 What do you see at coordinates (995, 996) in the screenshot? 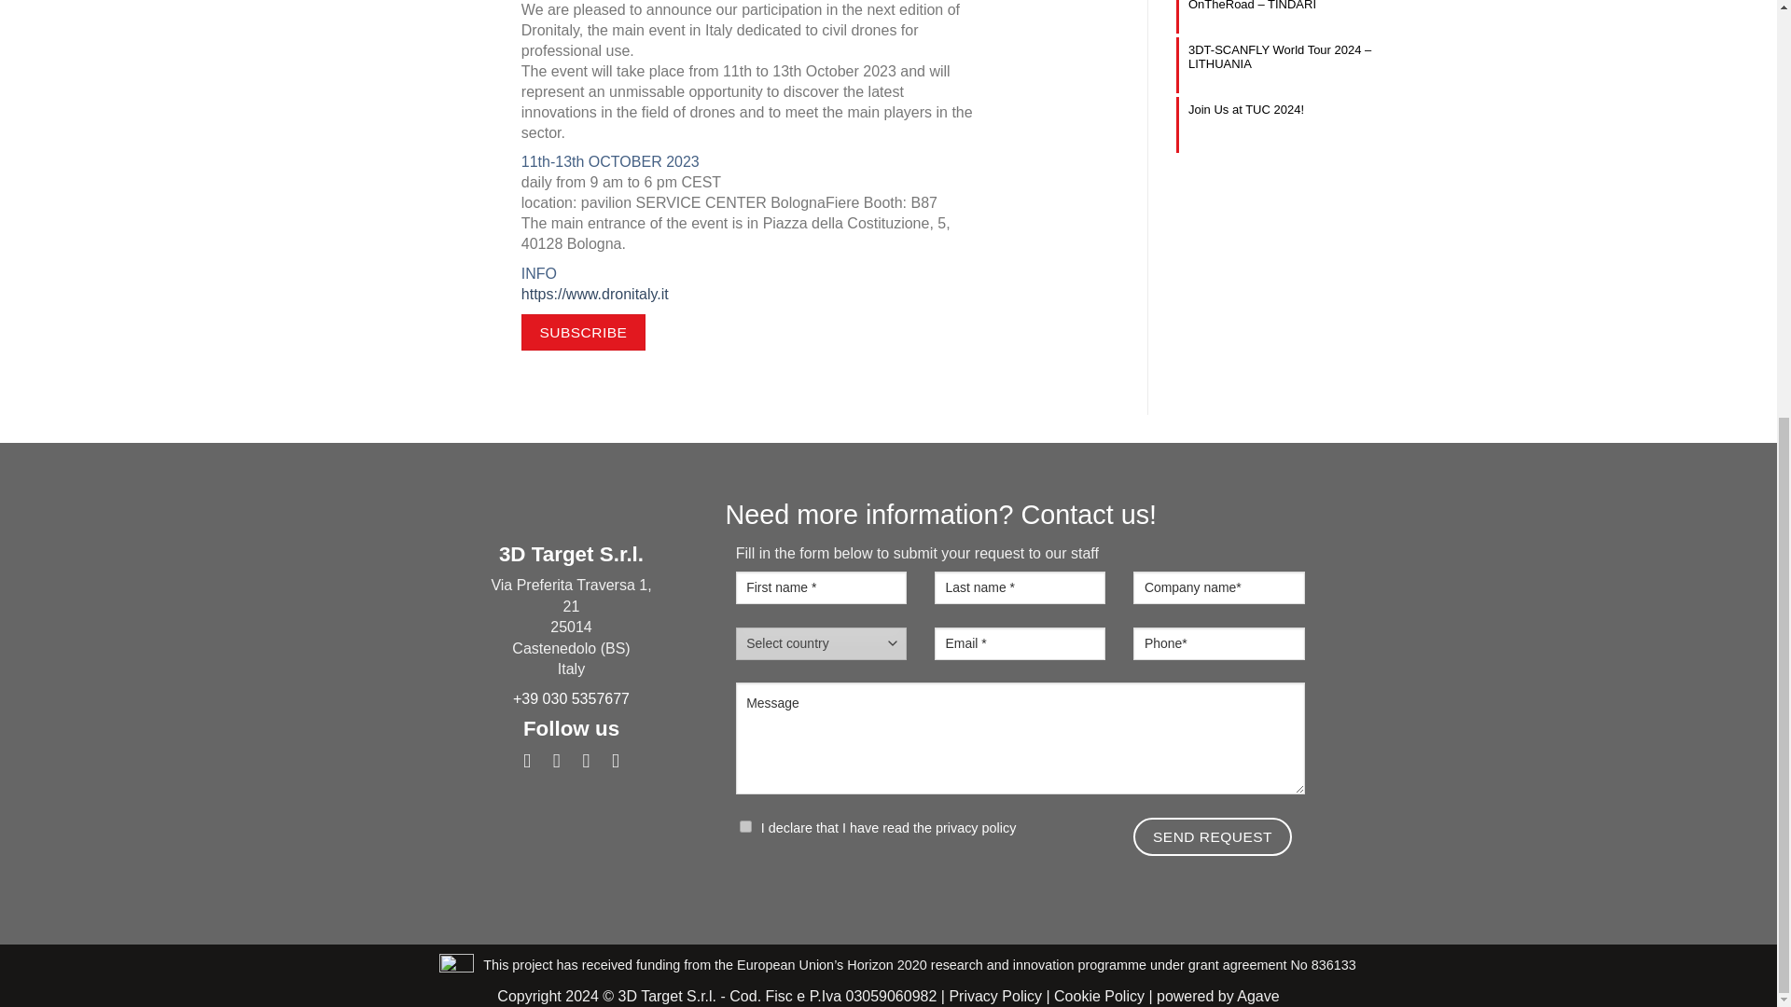
I see `Privacy Policy ` at bounding box center [995, 996].